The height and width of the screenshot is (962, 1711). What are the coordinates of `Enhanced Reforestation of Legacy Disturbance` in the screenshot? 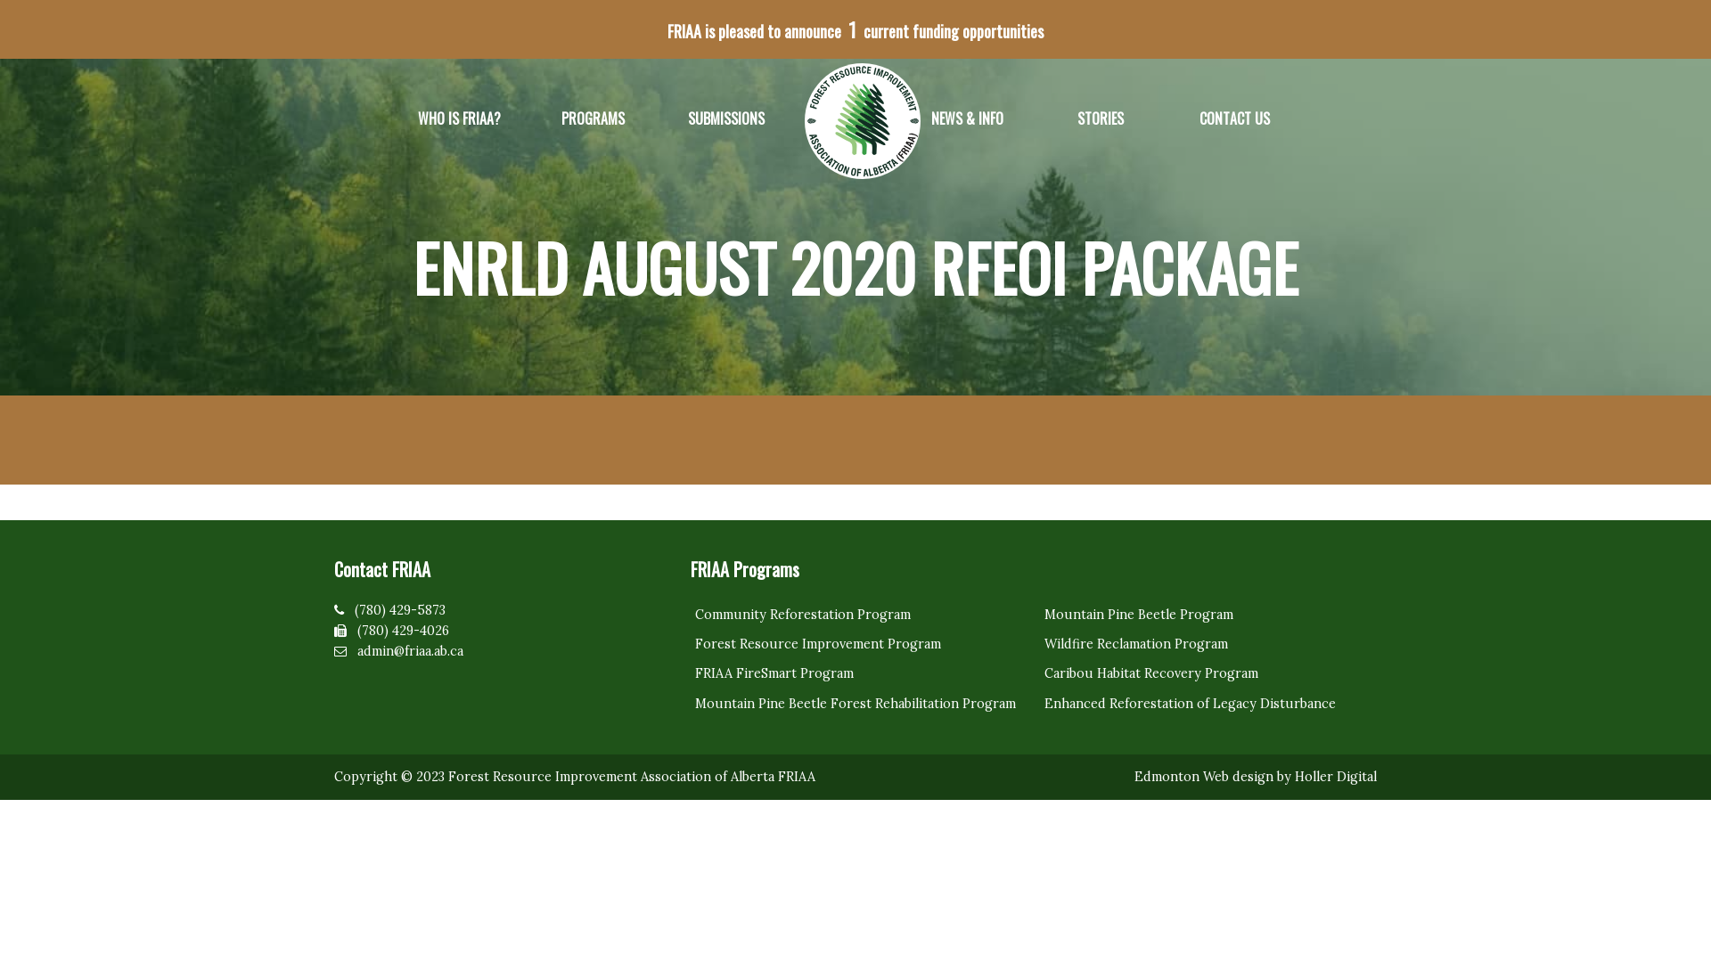 It's located at (1208, 704).